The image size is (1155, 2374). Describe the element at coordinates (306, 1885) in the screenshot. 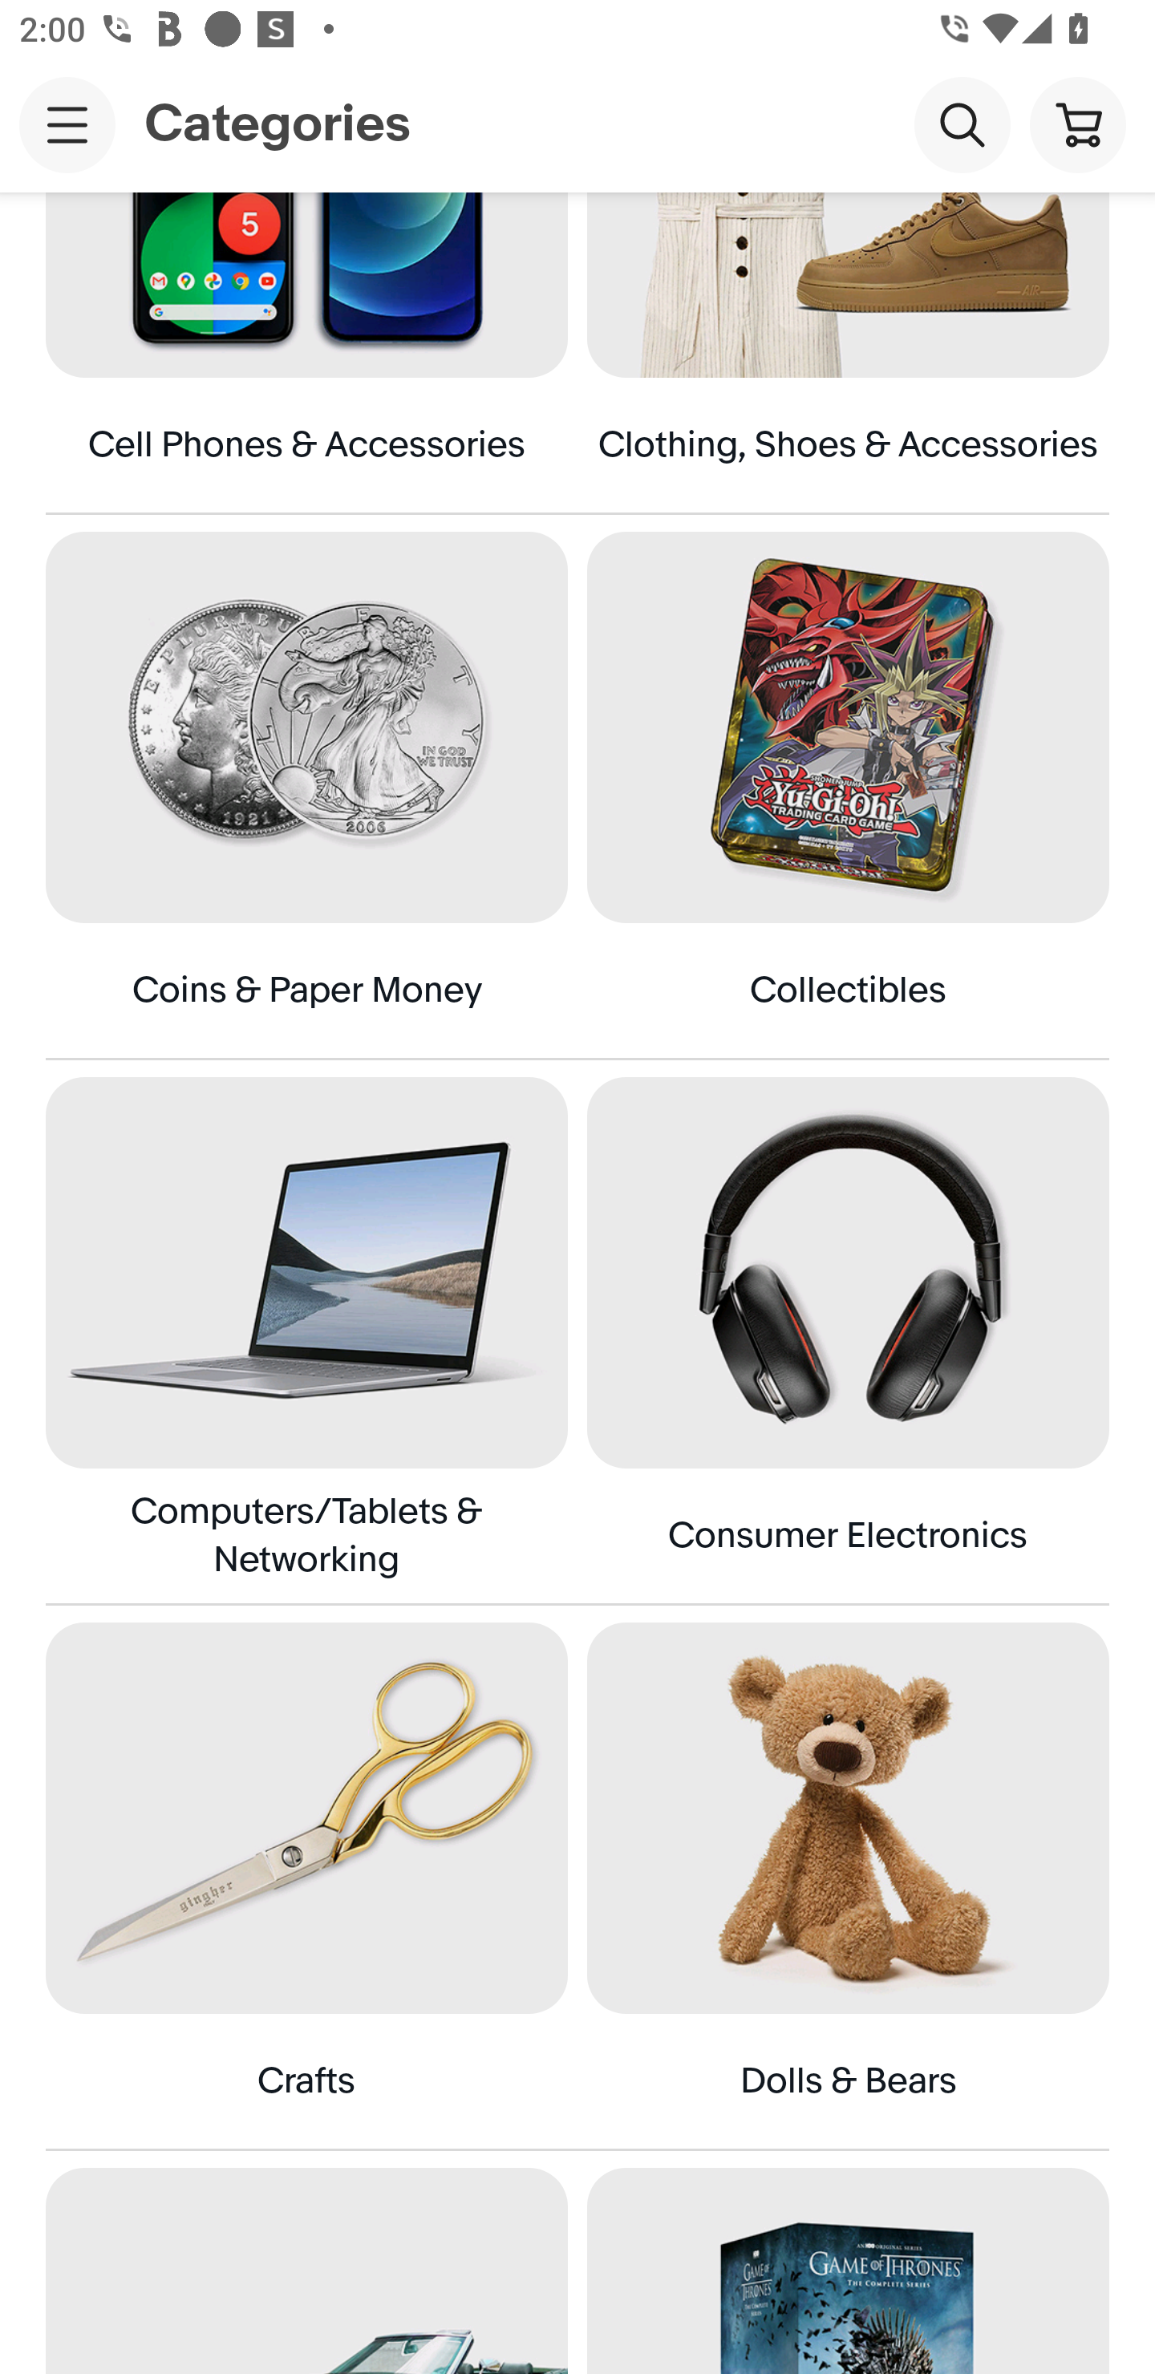

I see `Crafts` at that location.